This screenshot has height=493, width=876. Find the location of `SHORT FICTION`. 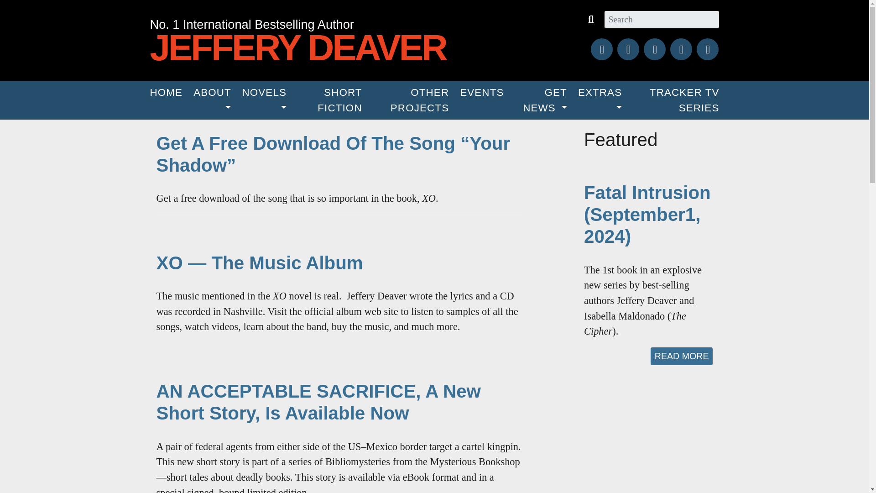

SHORT FICTION is located at coordinates (329, 100).